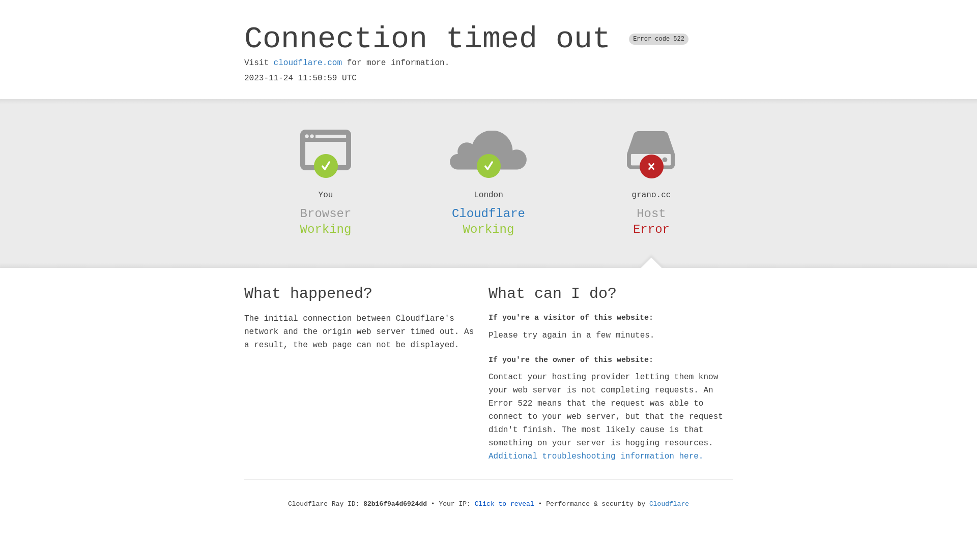 The image size is (977, 549). I want to click on Cloudflare, so click(669, 504).